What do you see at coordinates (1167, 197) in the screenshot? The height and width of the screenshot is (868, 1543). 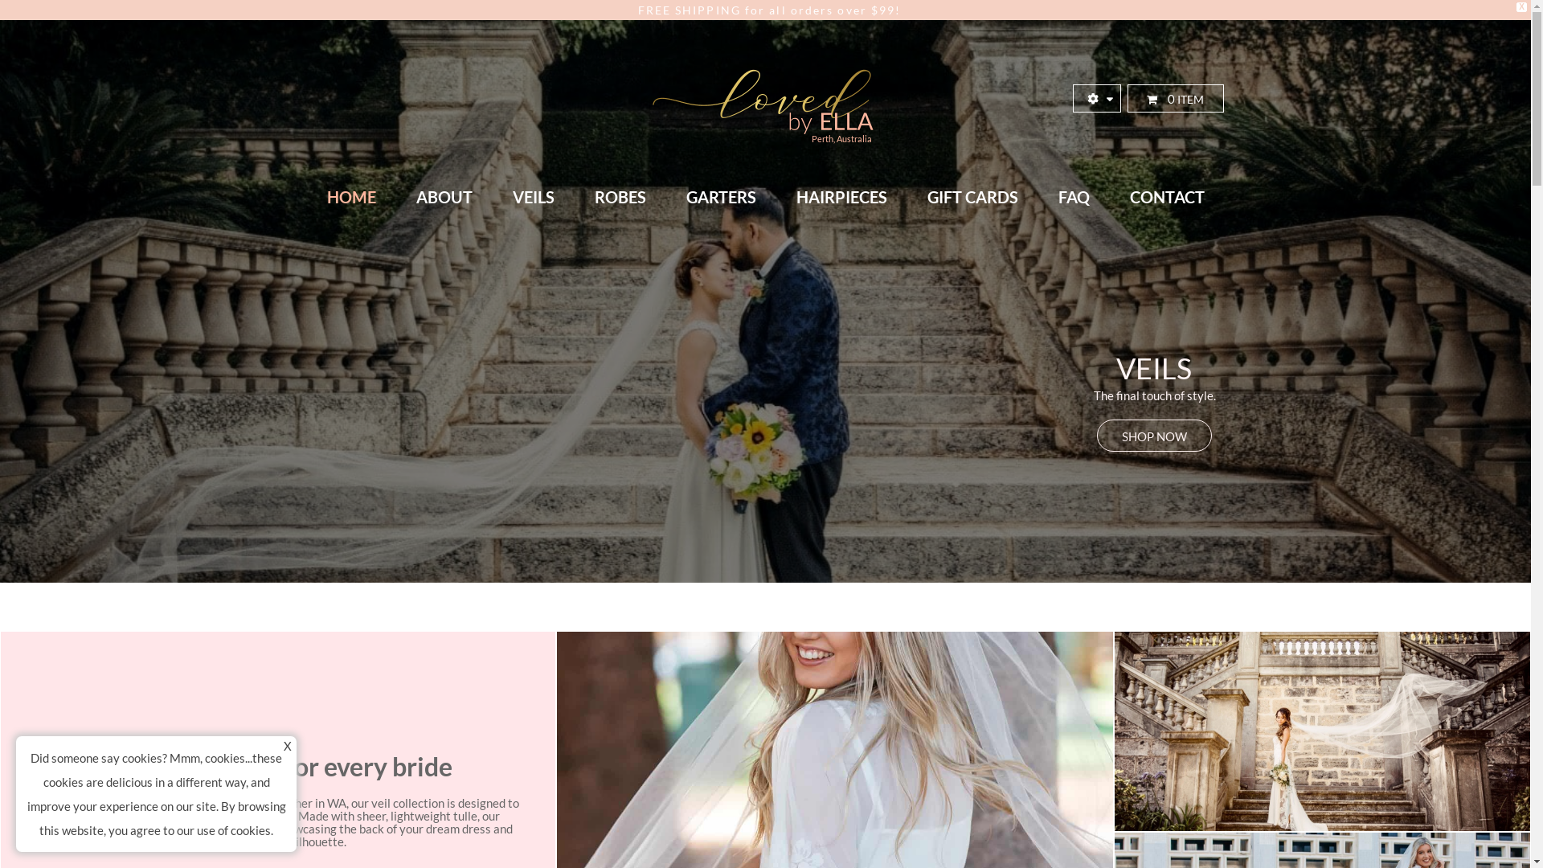 I see `CONTACT` at bounding box center [1167, 197].